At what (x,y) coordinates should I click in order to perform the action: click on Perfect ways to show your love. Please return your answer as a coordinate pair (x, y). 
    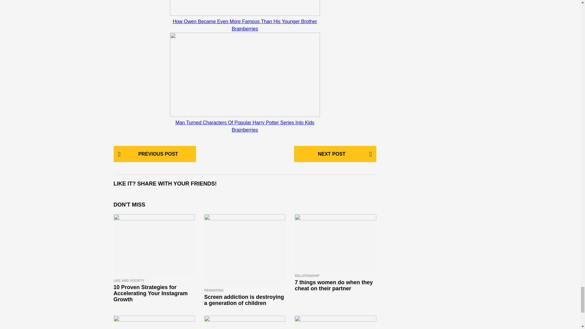
    Looking at the image, I should click on (245, 322).